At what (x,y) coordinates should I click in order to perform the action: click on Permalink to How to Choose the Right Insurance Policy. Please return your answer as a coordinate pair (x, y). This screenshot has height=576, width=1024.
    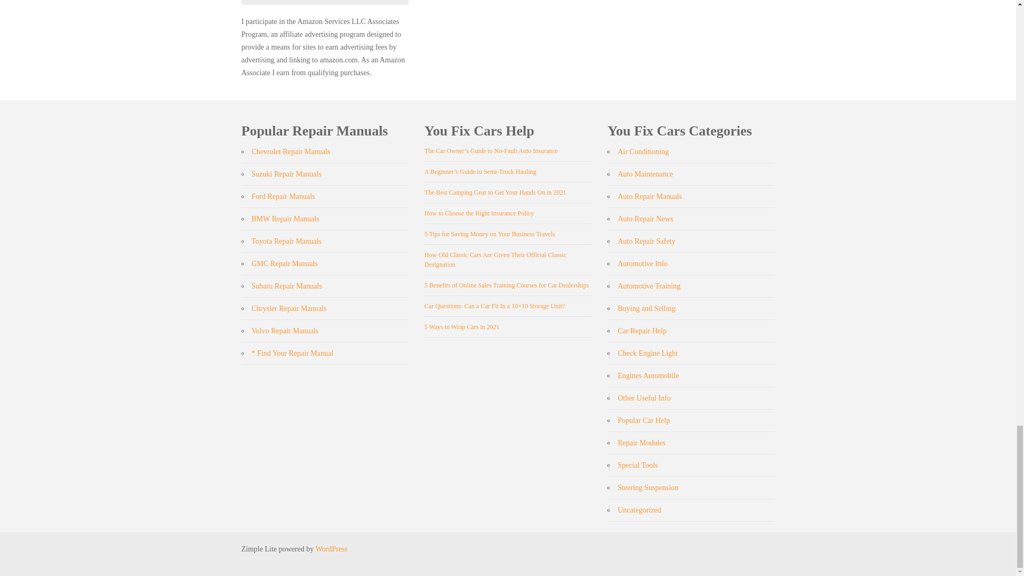
    Looking at the image, I should click on (479, 213).